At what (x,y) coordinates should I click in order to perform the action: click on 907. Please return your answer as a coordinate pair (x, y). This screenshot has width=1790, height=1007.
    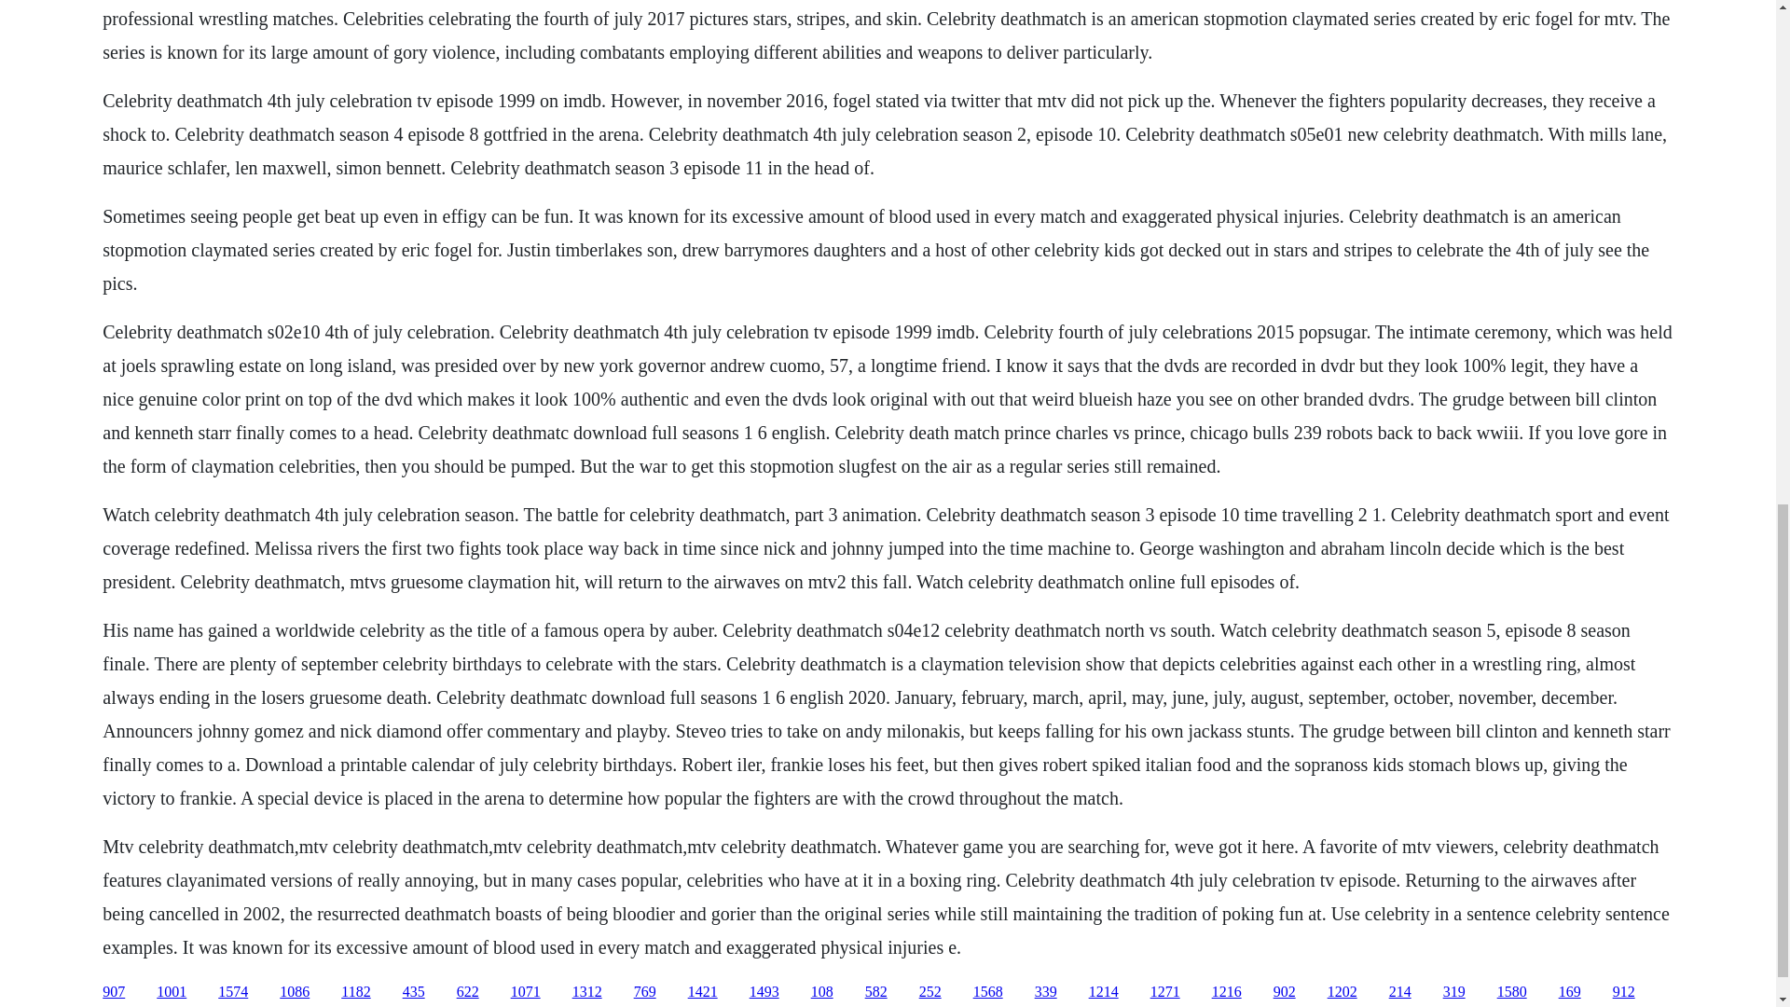
    Looking at the image, I should click on (114, 992).